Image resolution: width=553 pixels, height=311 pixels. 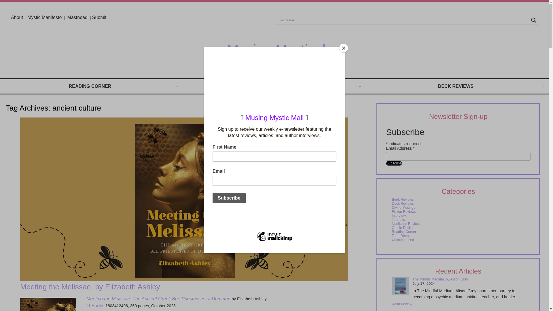 What do you see at coordinates (99, 17) in the screenshot?
I see `Submit` at bounding box center [99, 17].